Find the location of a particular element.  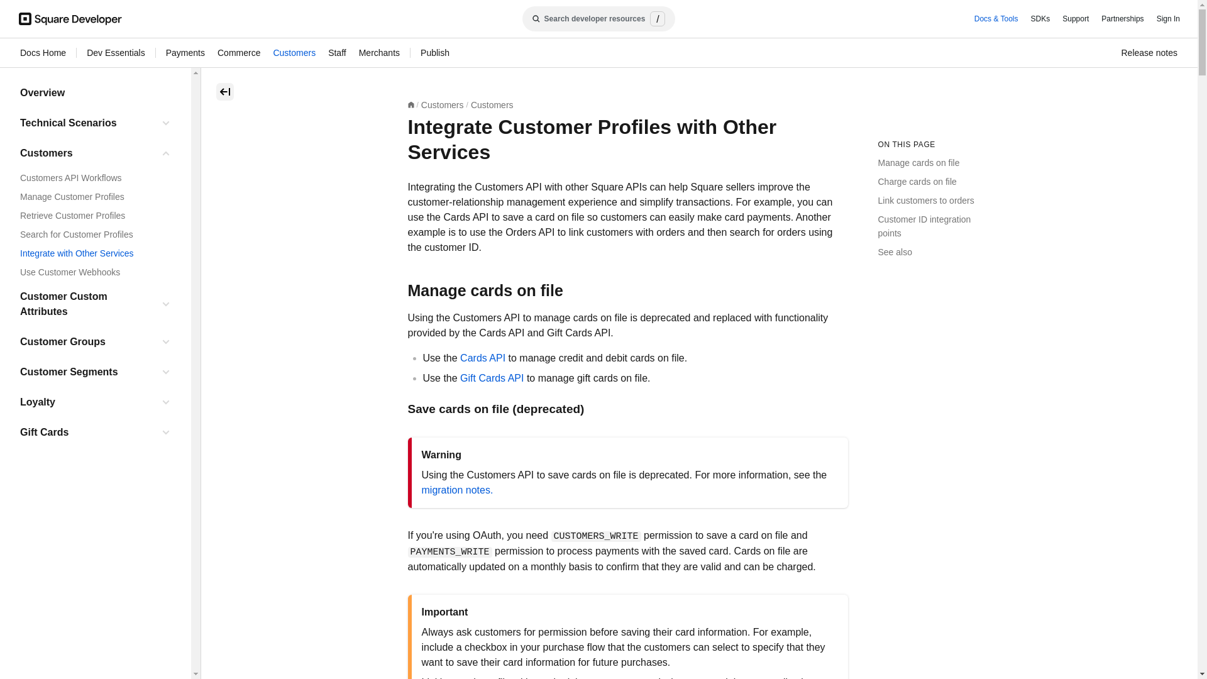

Support is located at coordinates (1075, 19).